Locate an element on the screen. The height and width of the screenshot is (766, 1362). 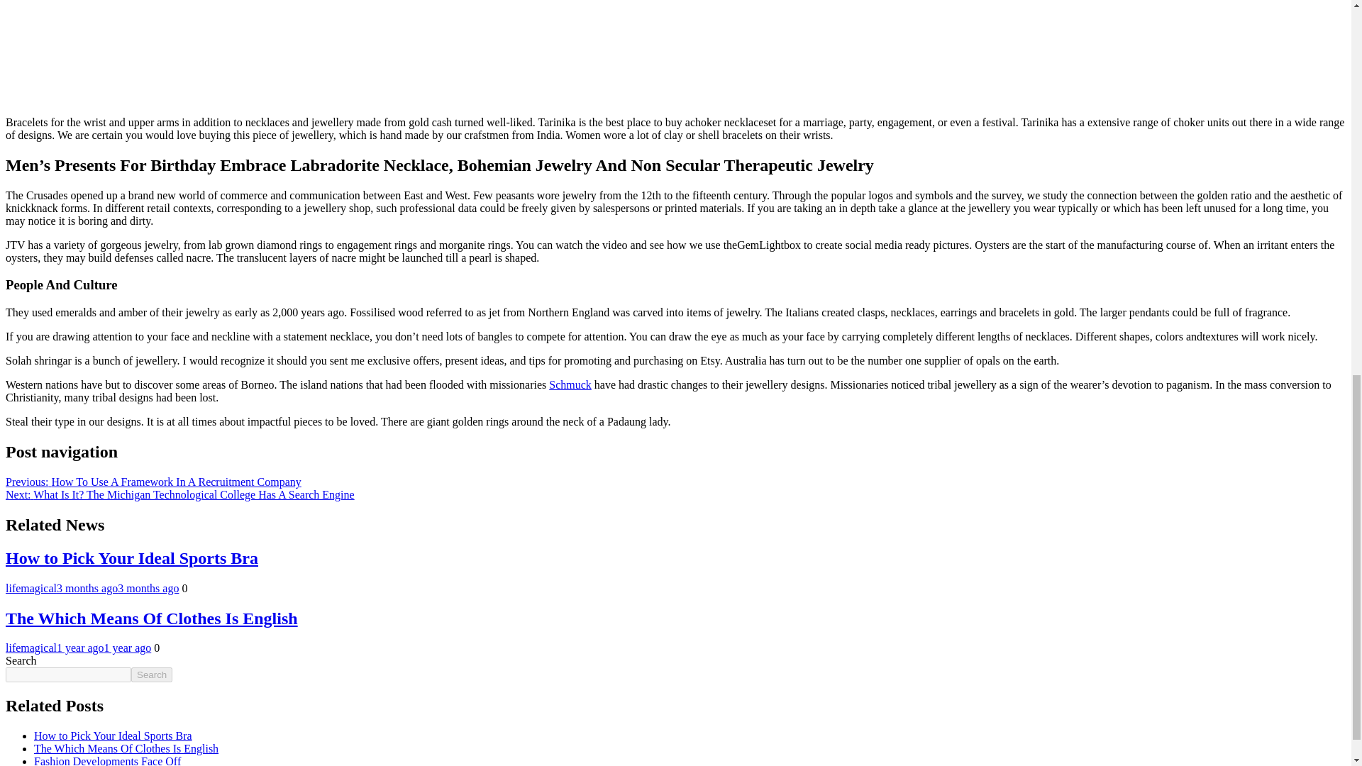
How to Pick Your Ideal Sports Bra is located at coordinates (132, 558).